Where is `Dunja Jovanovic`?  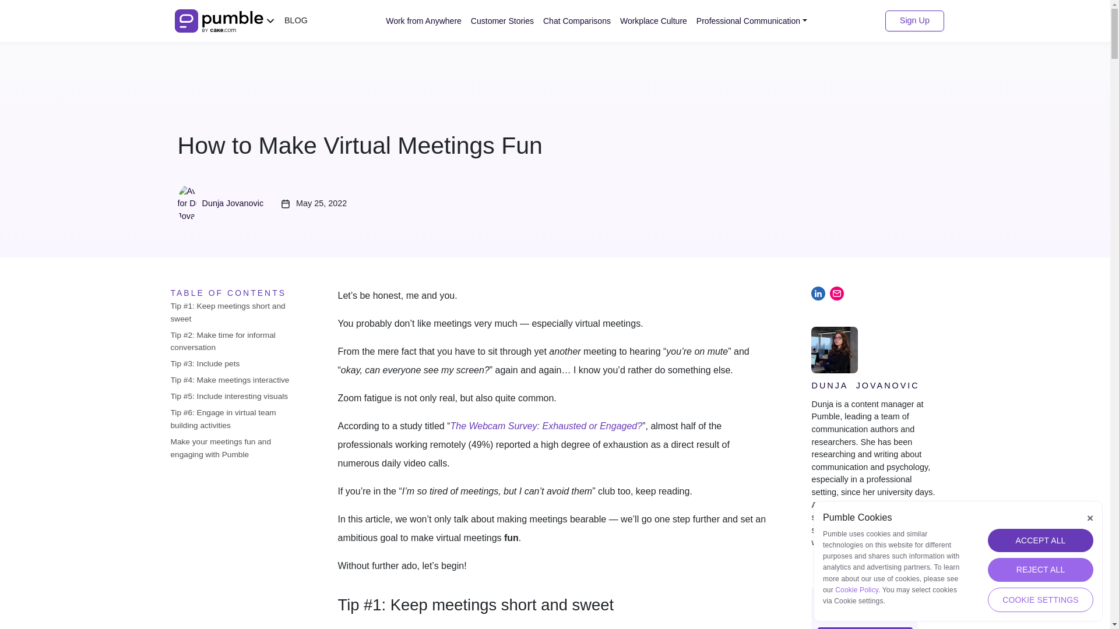
Dunja Jovanovic is located at coordinates (220, 204).